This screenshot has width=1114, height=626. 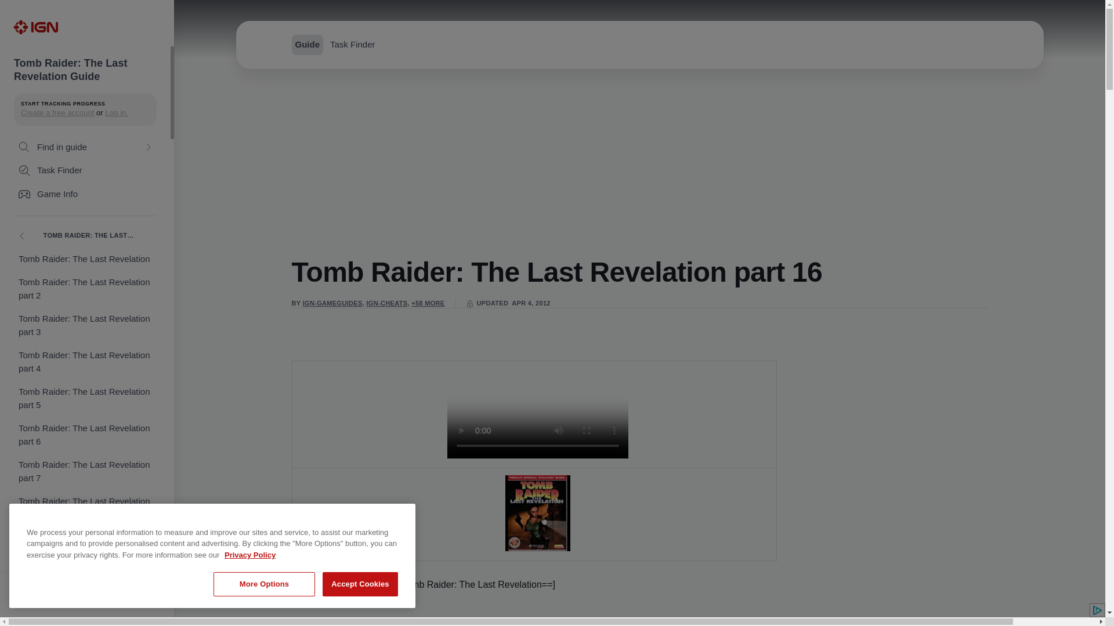 What do you see at coordinates (85, 147) in the screenshot?
I see `Find in guide` at bounding box center [85, 147].